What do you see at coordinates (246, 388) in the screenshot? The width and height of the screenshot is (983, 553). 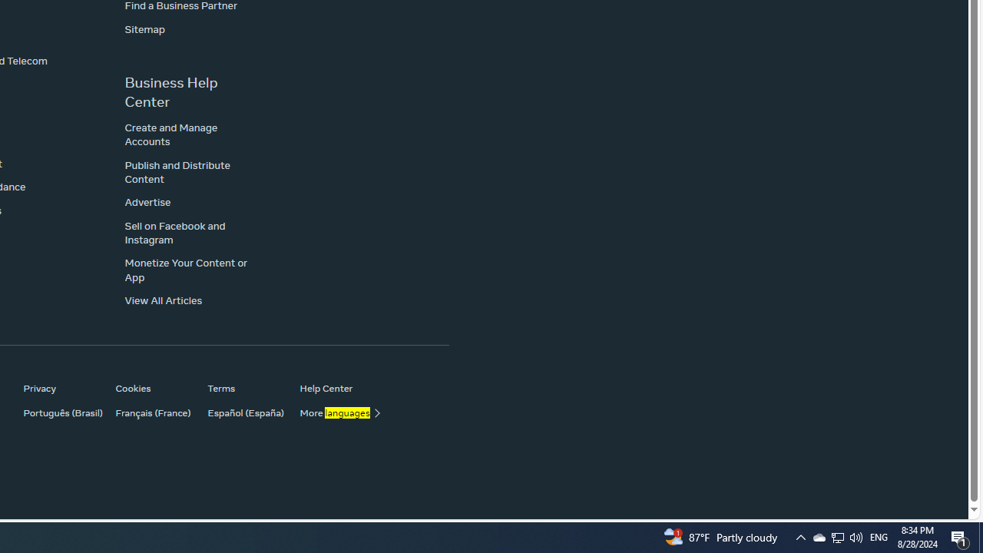 I see `Terms` at bounding box center [246, 388].